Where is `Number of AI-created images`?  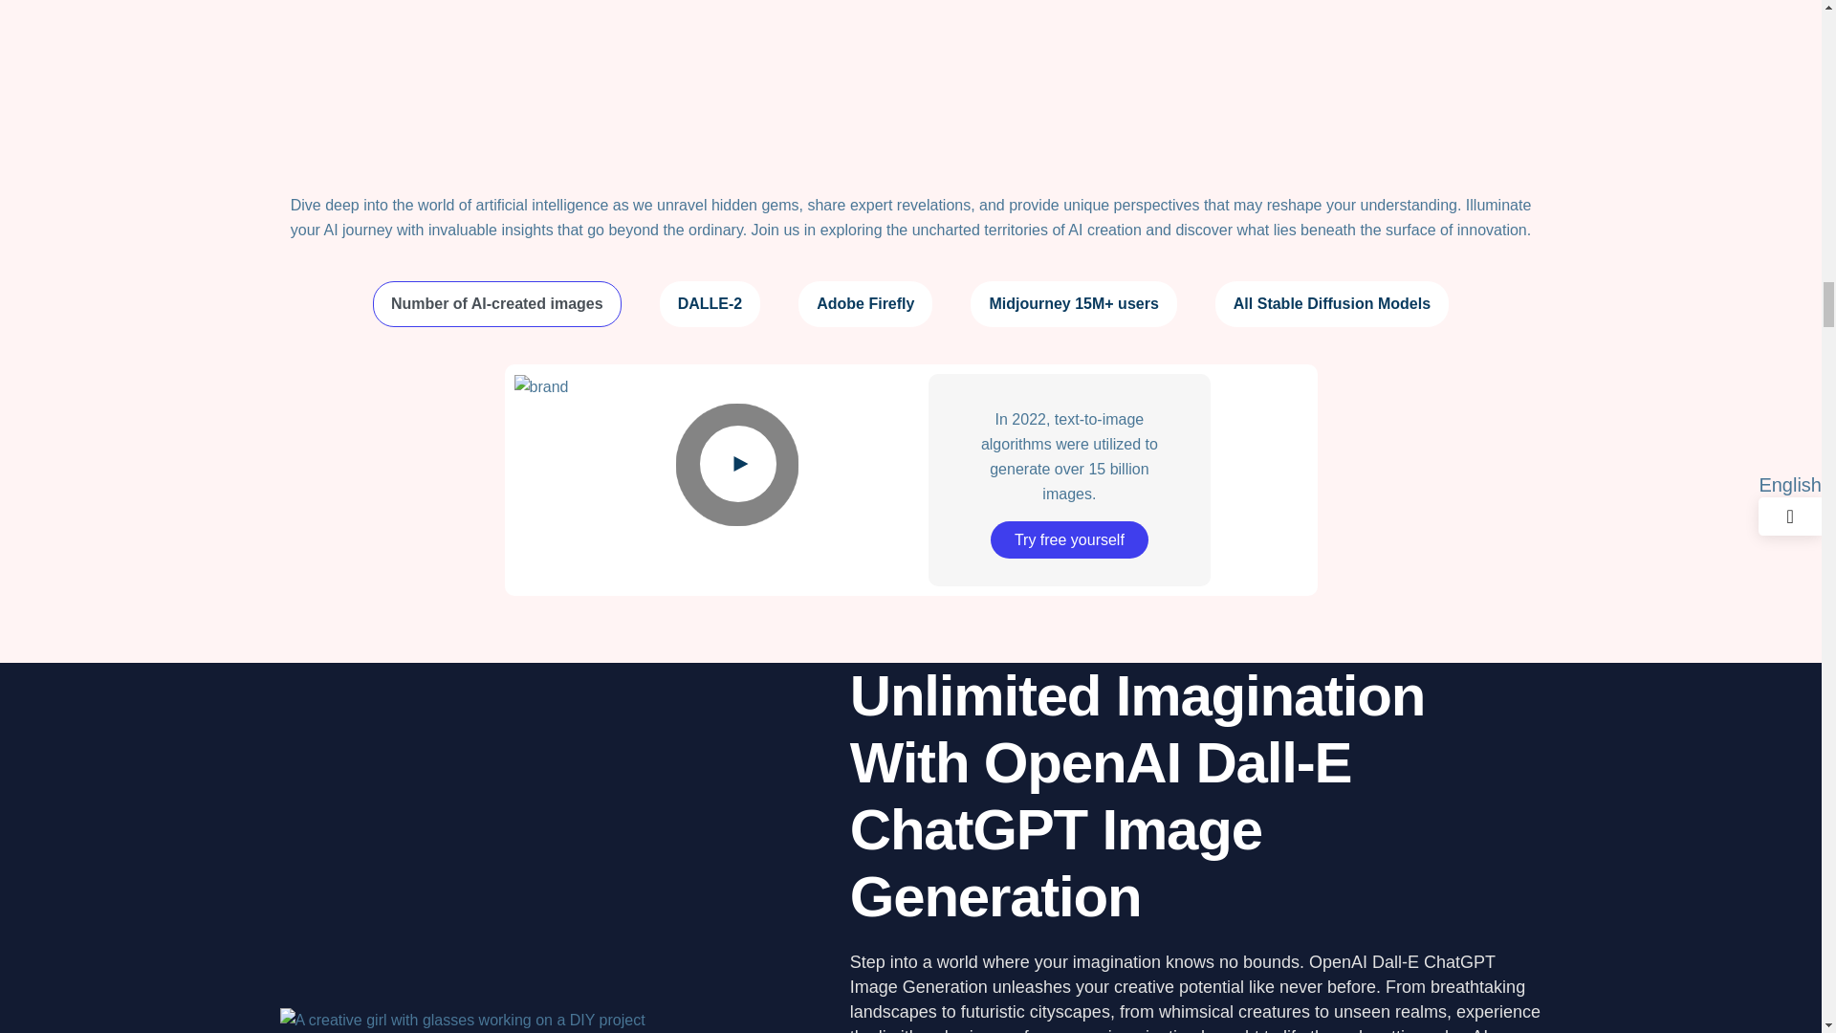 Number of AI-created images is located at coordinates (497, 304).